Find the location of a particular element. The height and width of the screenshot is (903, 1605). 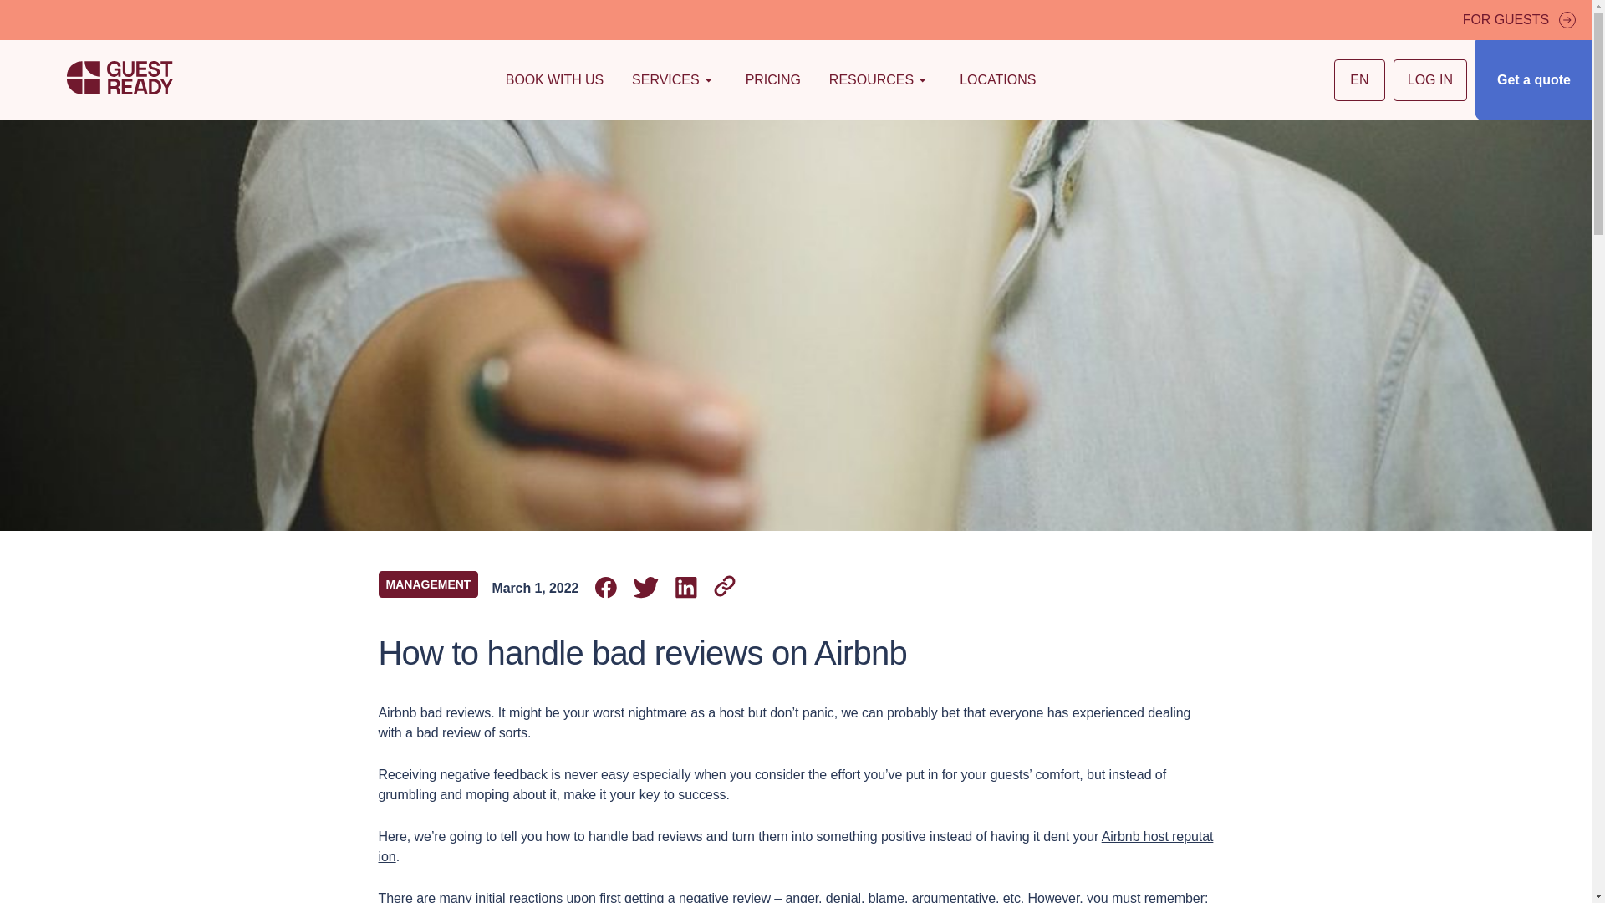

LOG IN is located at coordinates (1429, 80).